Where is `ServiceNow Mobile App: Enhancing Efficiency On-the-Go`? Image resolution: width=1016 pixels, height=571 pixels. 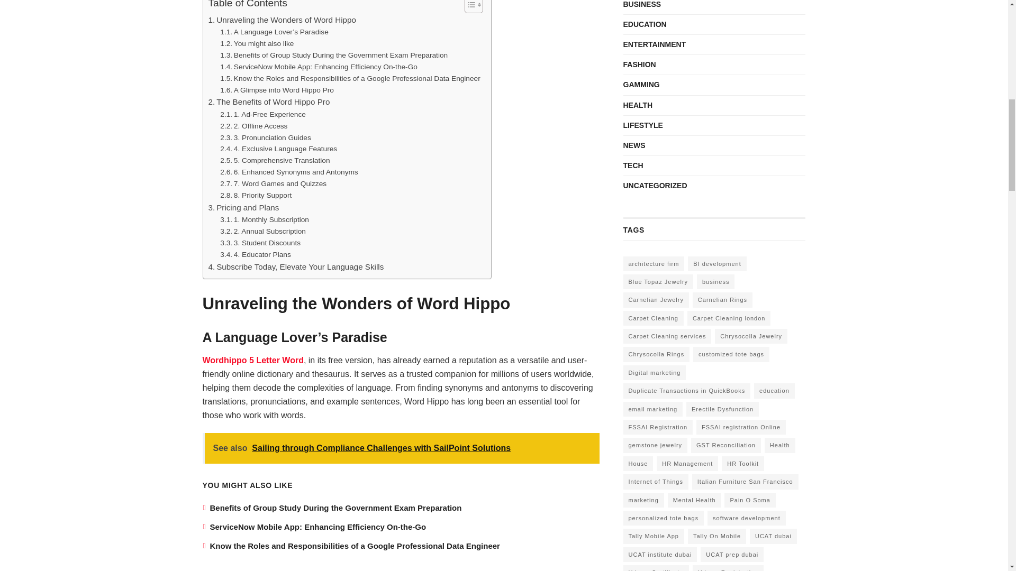 ServiceNow Mobile App: Enhancing Efficiency On-the-Go is located at coordinates (319, 67).